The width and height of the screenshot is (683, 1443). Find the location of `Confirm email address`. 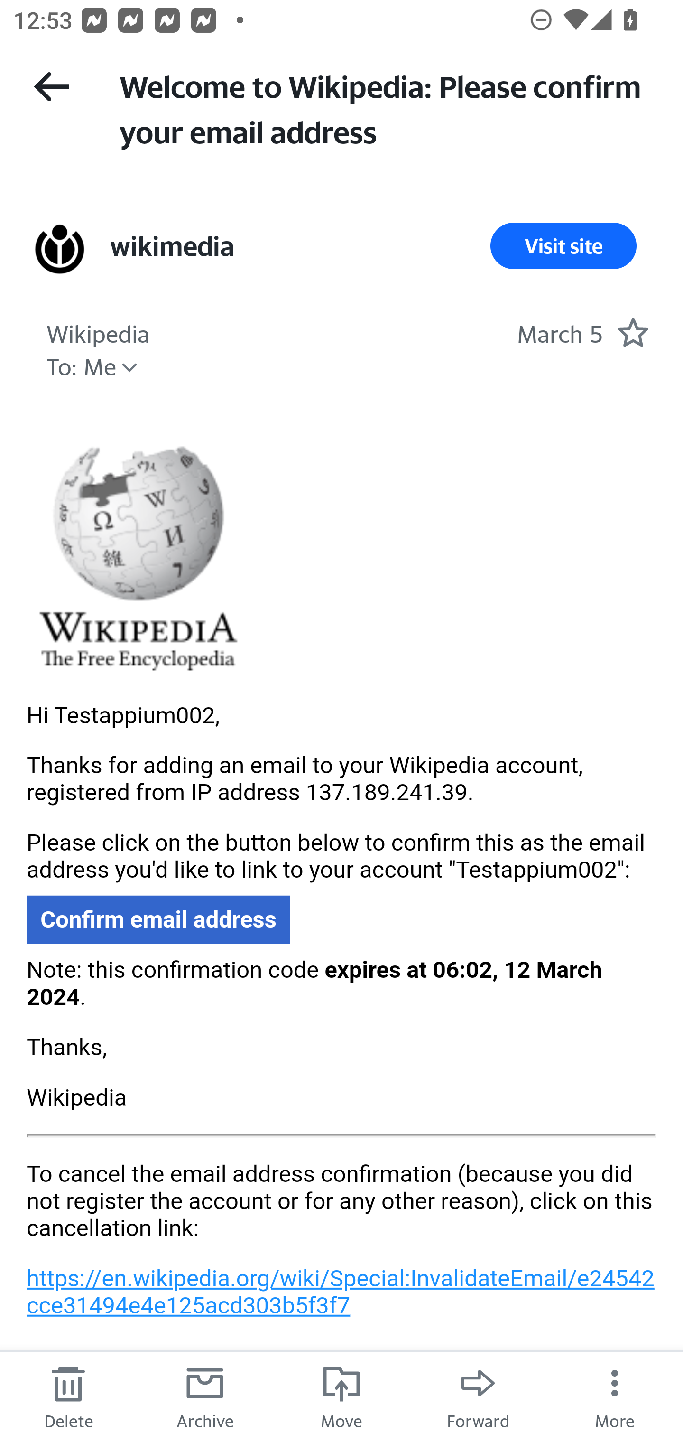

Confirm email address is located at coordinates (158, 920).